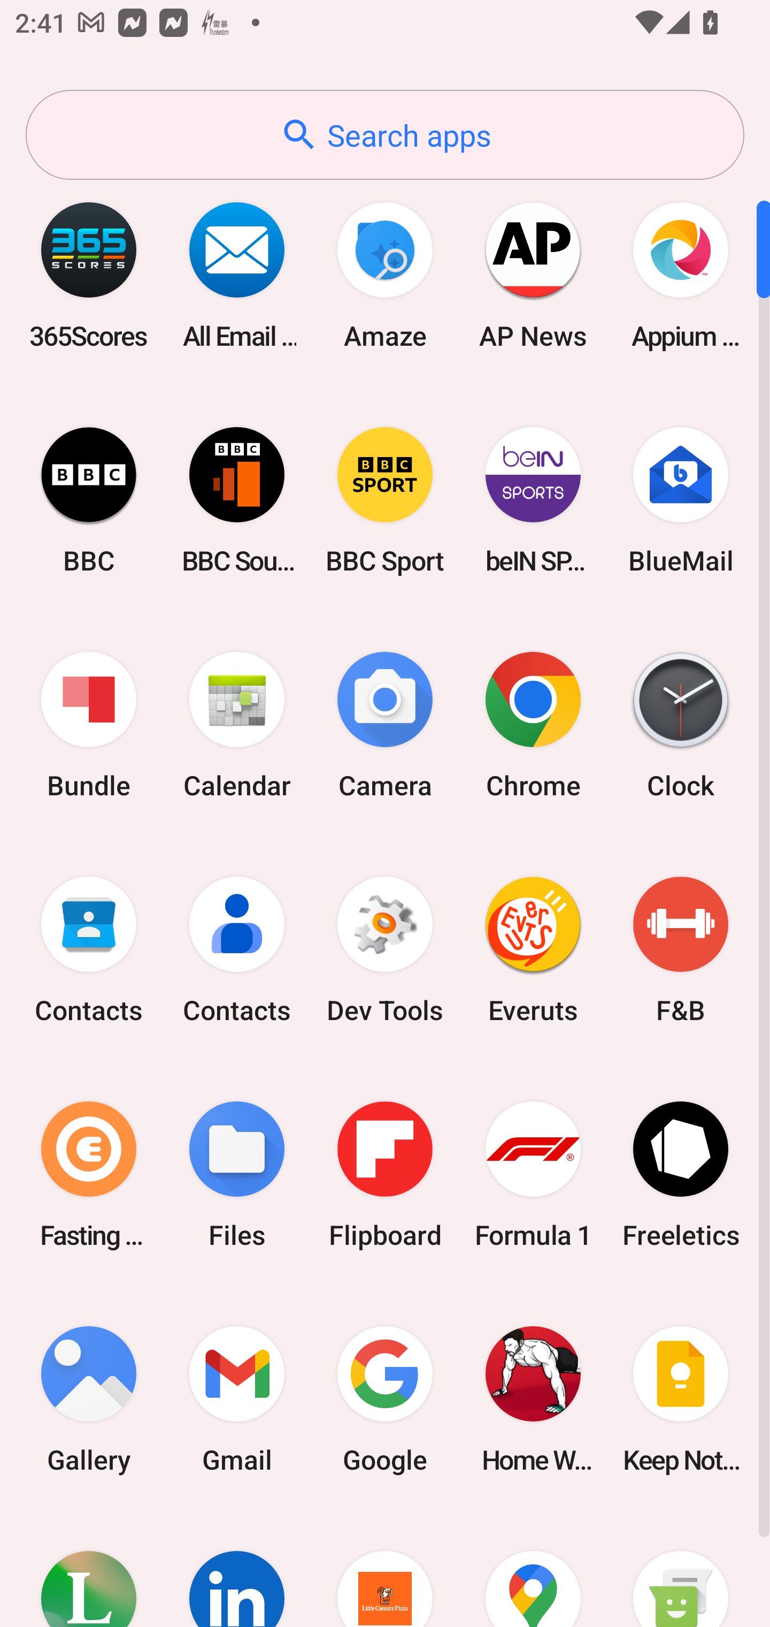 Image resolution: width=770 pixels, height=1627 pixels. I want to click on Amaze, so click(385, 275).